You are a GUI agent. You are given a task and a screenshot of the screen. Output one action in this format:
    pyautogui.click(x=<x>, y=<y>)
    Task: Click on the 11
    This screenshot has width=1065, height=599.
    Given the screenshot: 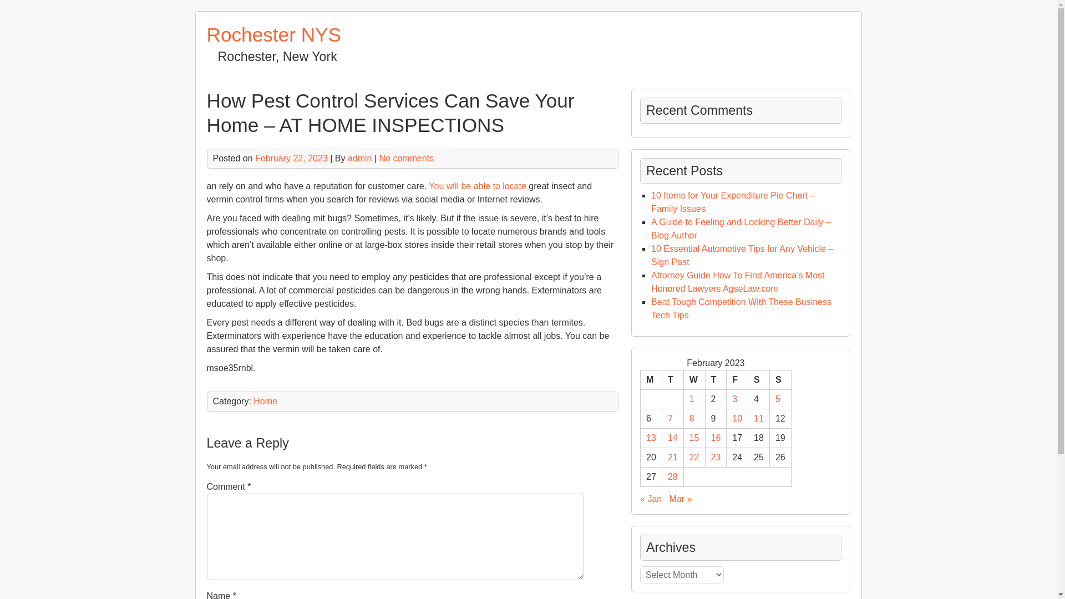 What is the action you would take?
    pyautogui.click(x=759, y=418)
    